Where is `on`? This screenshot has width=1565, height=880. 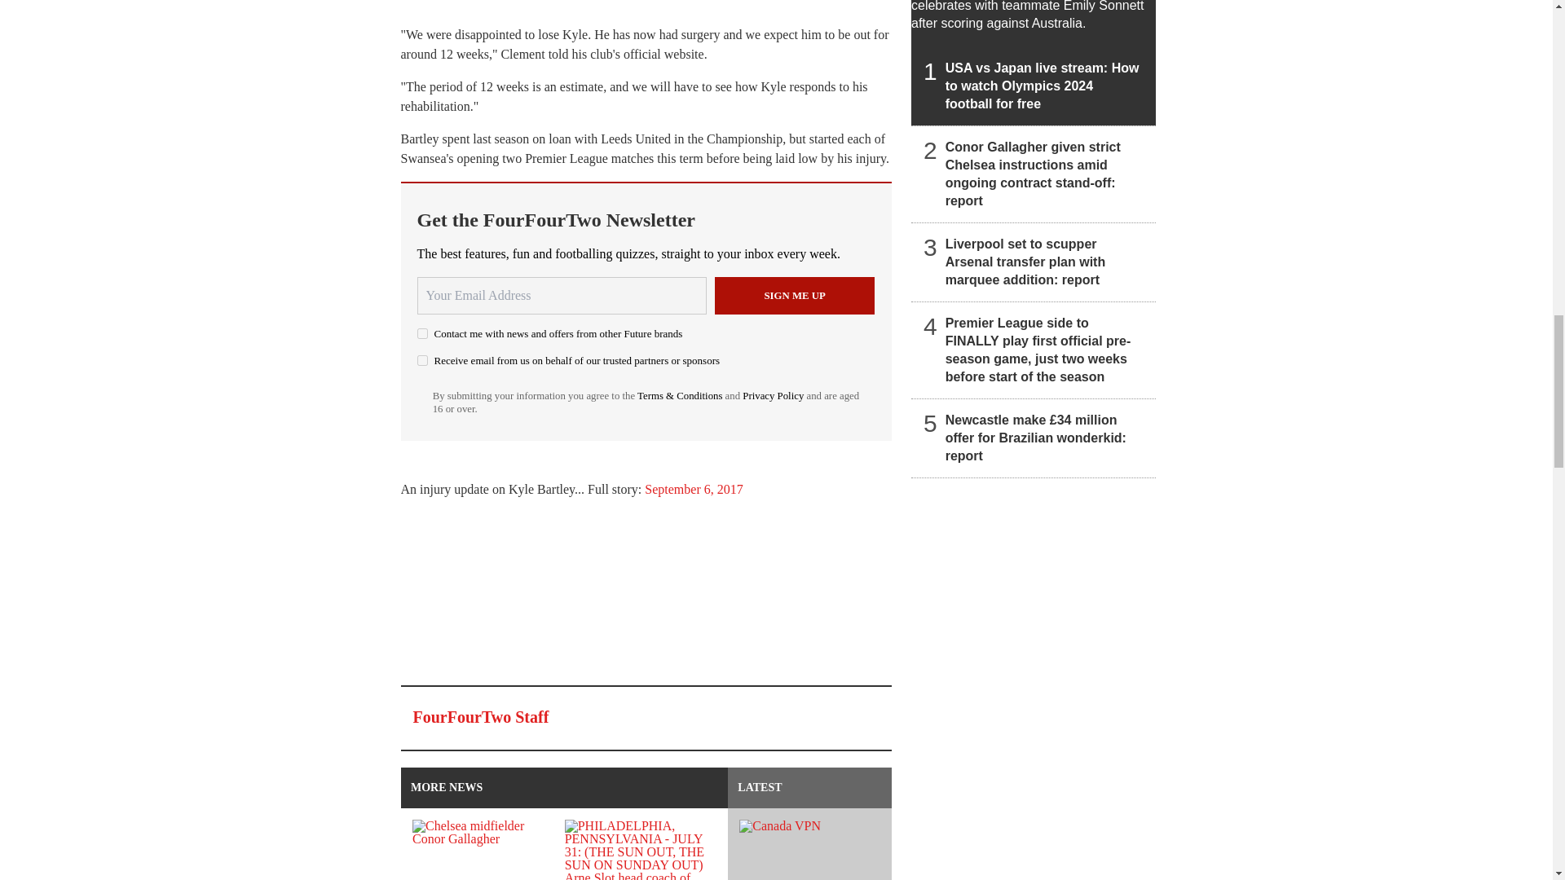 on is located at coordinates (422, 360).